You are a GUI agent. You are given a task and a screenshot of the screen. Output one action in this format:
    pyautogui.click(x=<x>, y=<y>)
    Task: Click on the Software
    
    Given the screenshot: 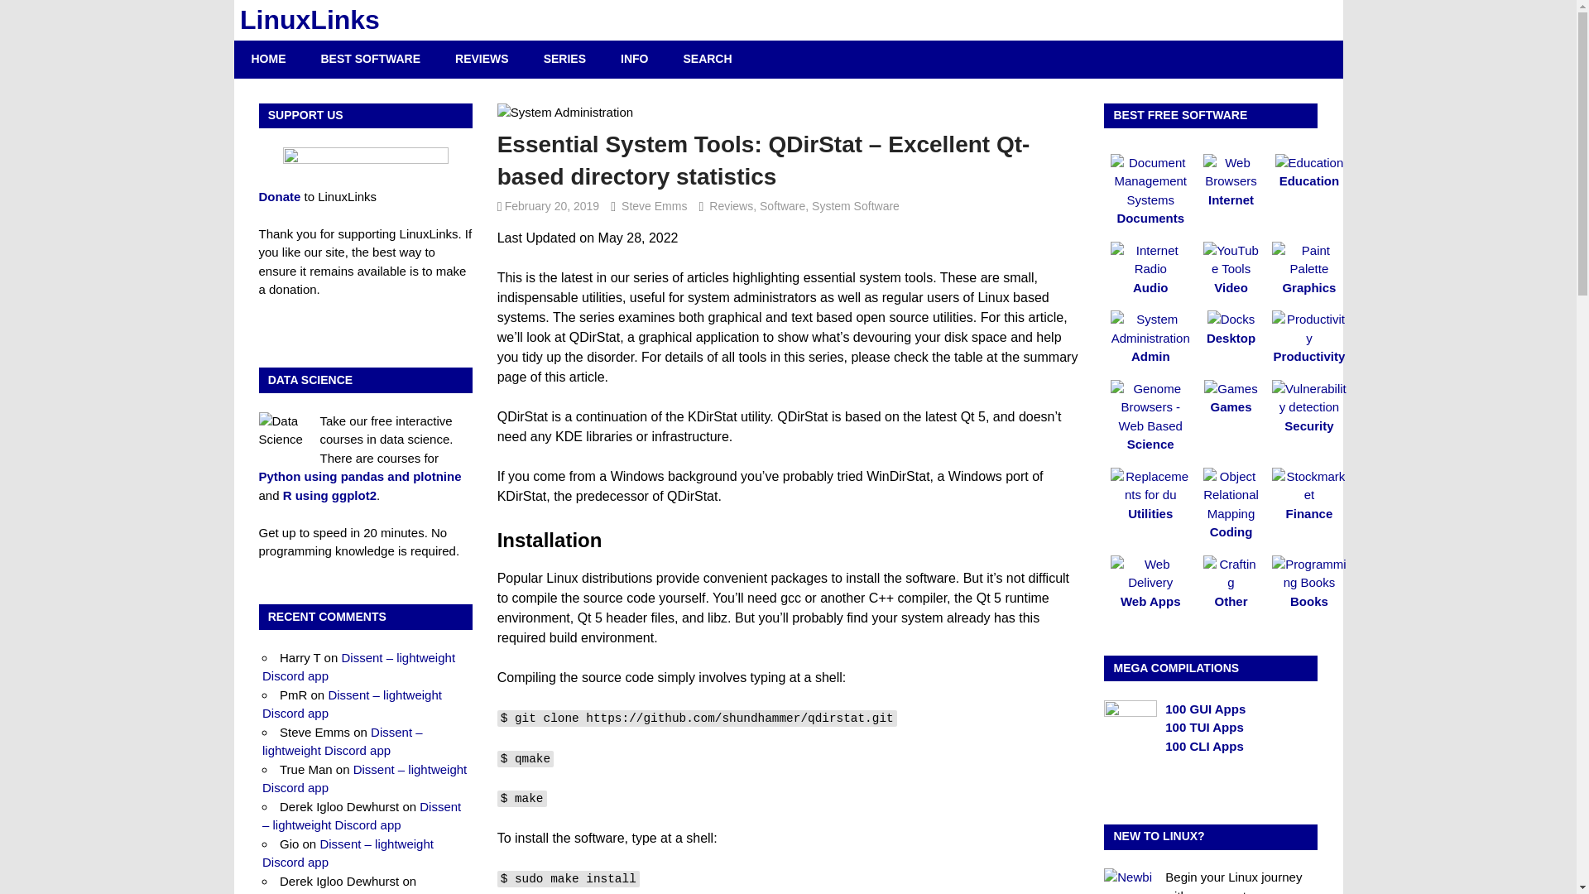 What is the action you would take?
    pyautogui.click(x=782, y=205)
    